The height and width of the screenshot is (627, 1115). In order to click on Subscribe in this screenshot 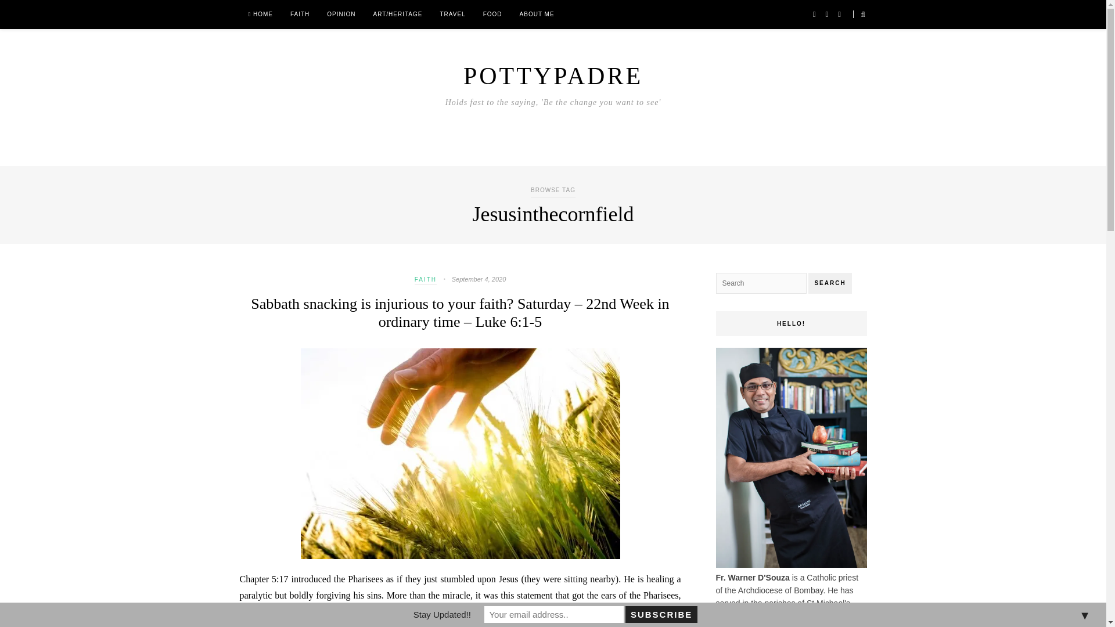, I will do `click(661, 614)`.